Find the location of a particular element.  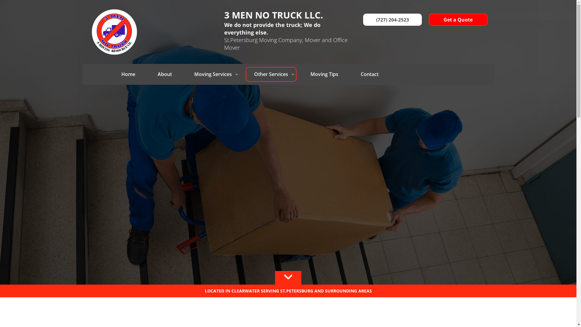

Office Moving is located at coordinates (213, 148).